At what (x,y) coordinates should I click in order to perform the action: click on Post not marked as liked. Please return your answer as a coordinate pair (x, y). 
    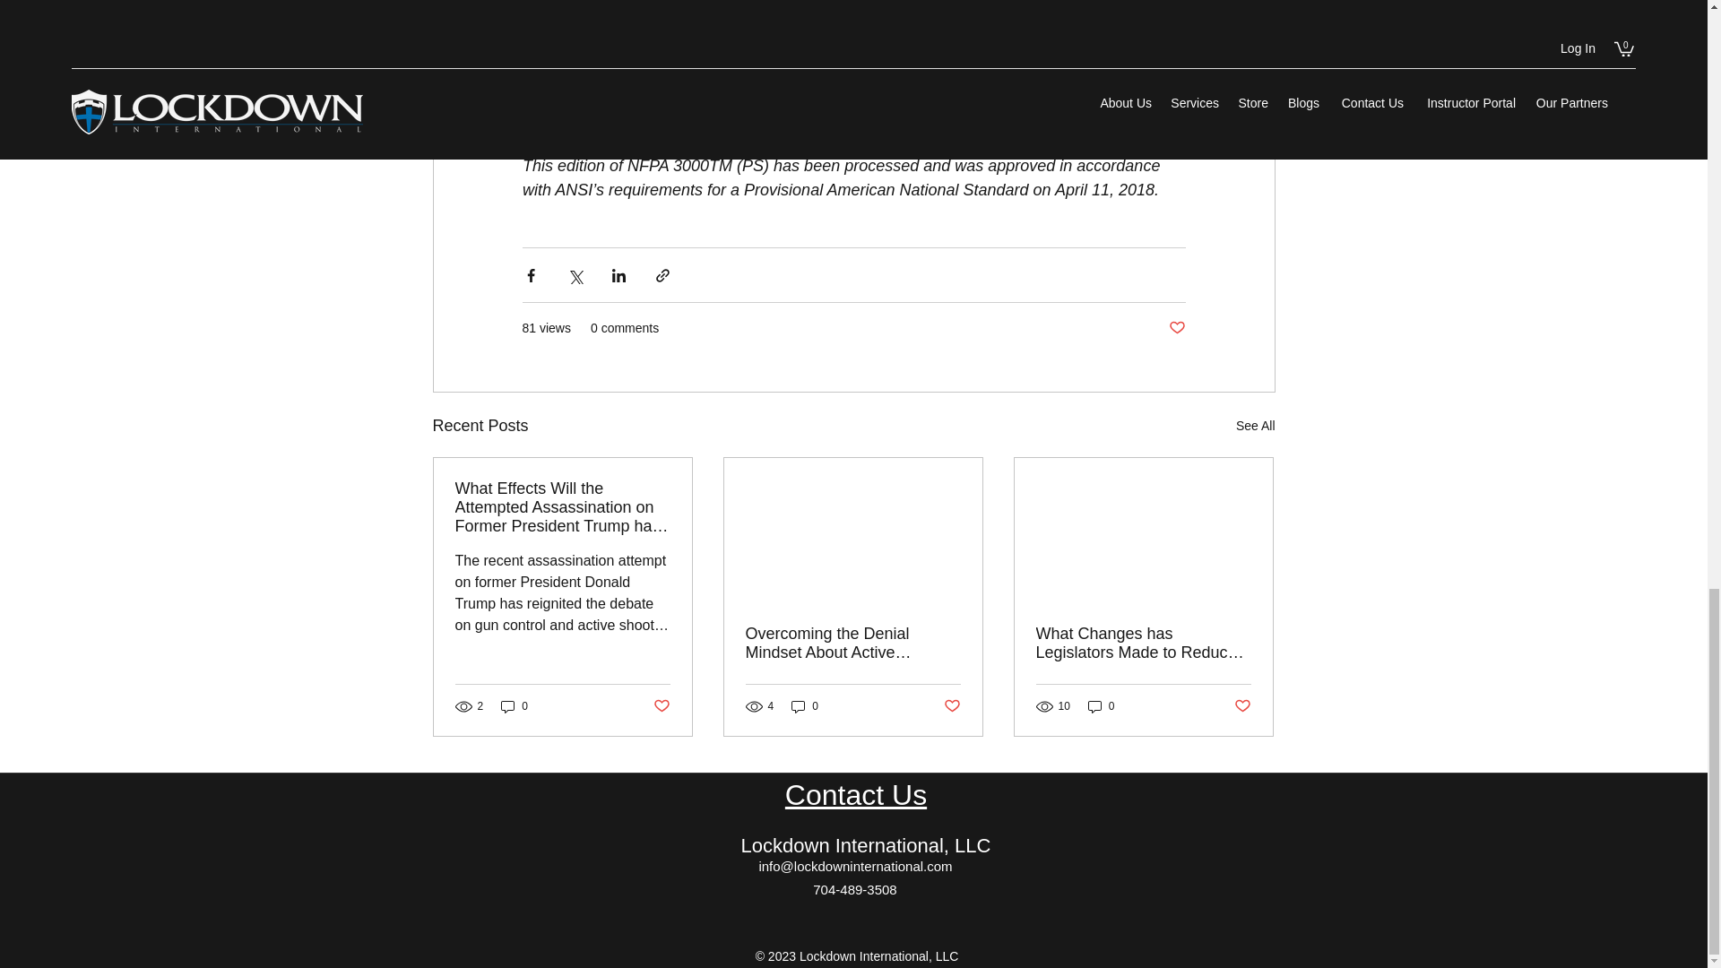
    Looking at the image, I should click on (952, 706).